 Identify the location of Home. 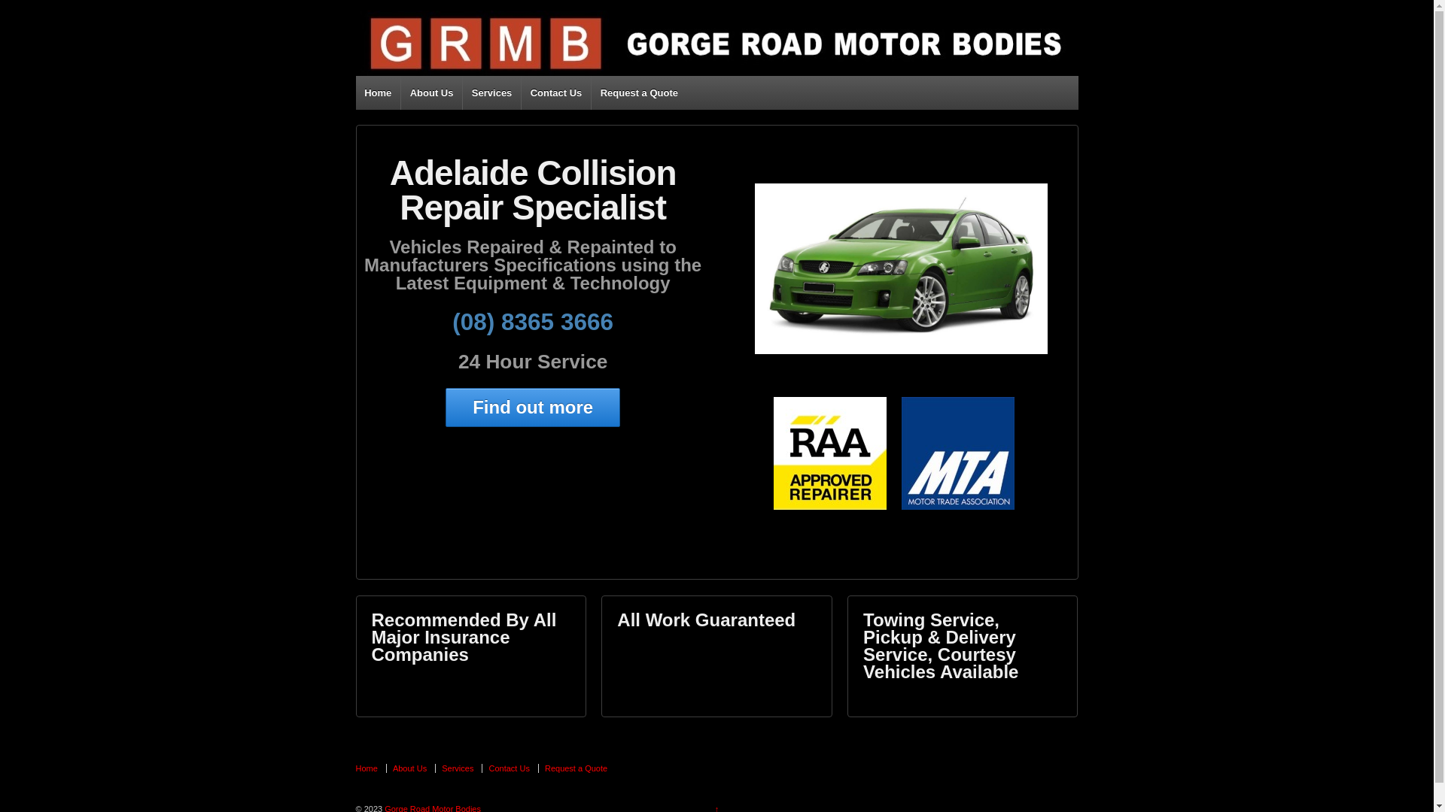
(378, 93).